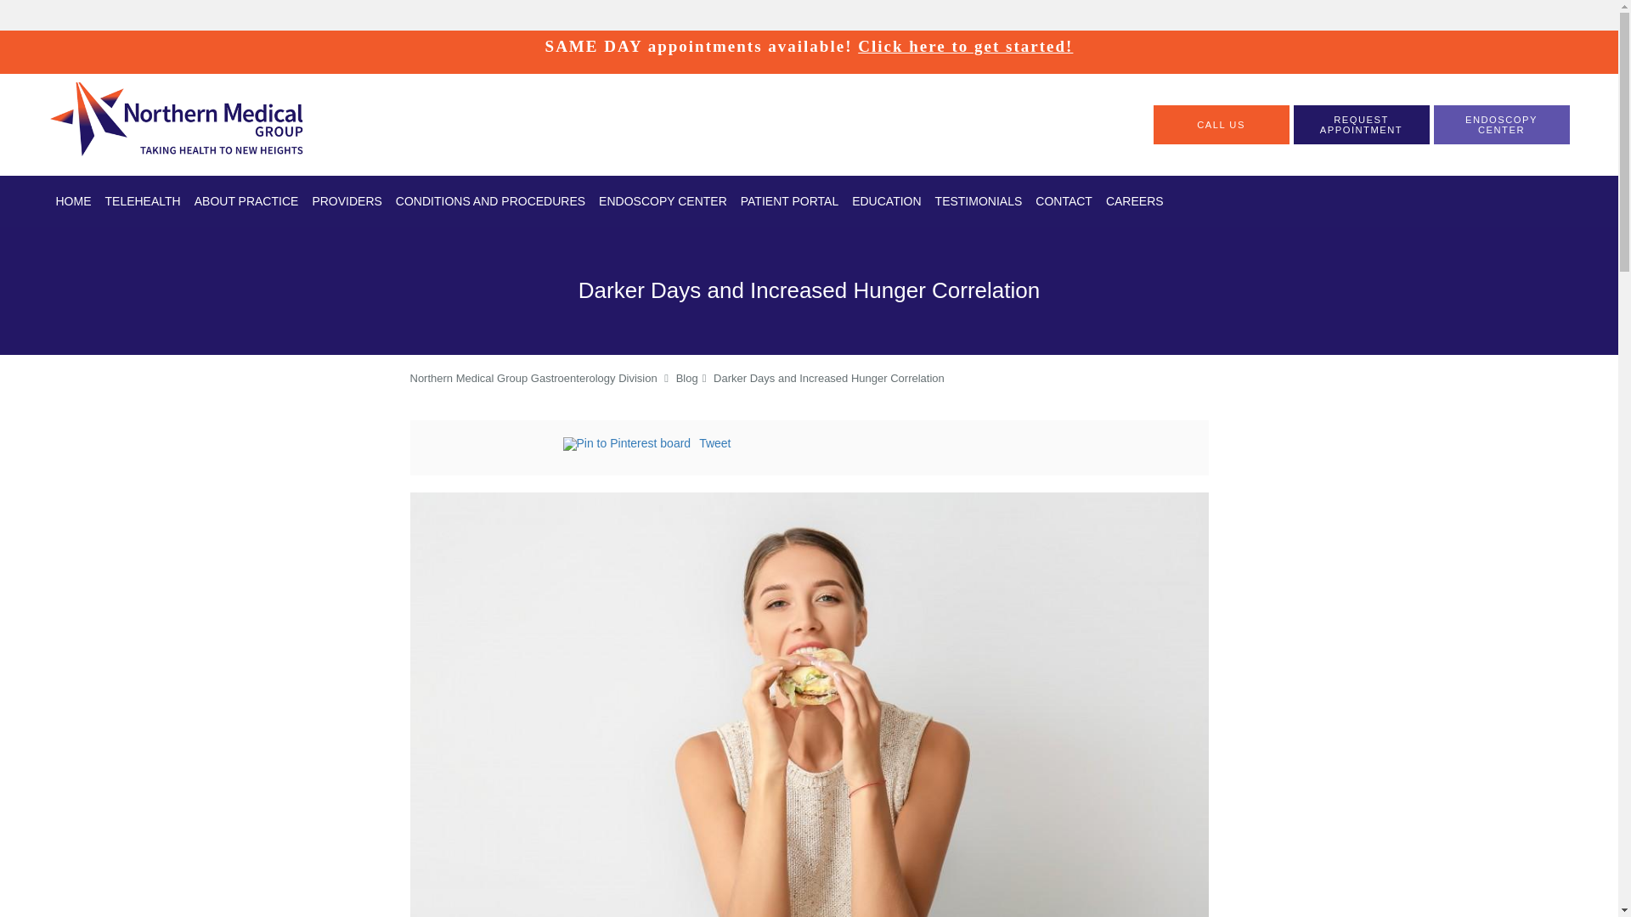  Describe the element at coordinates (1222, 124) in the screenshot. I see `CALL US` at that location.